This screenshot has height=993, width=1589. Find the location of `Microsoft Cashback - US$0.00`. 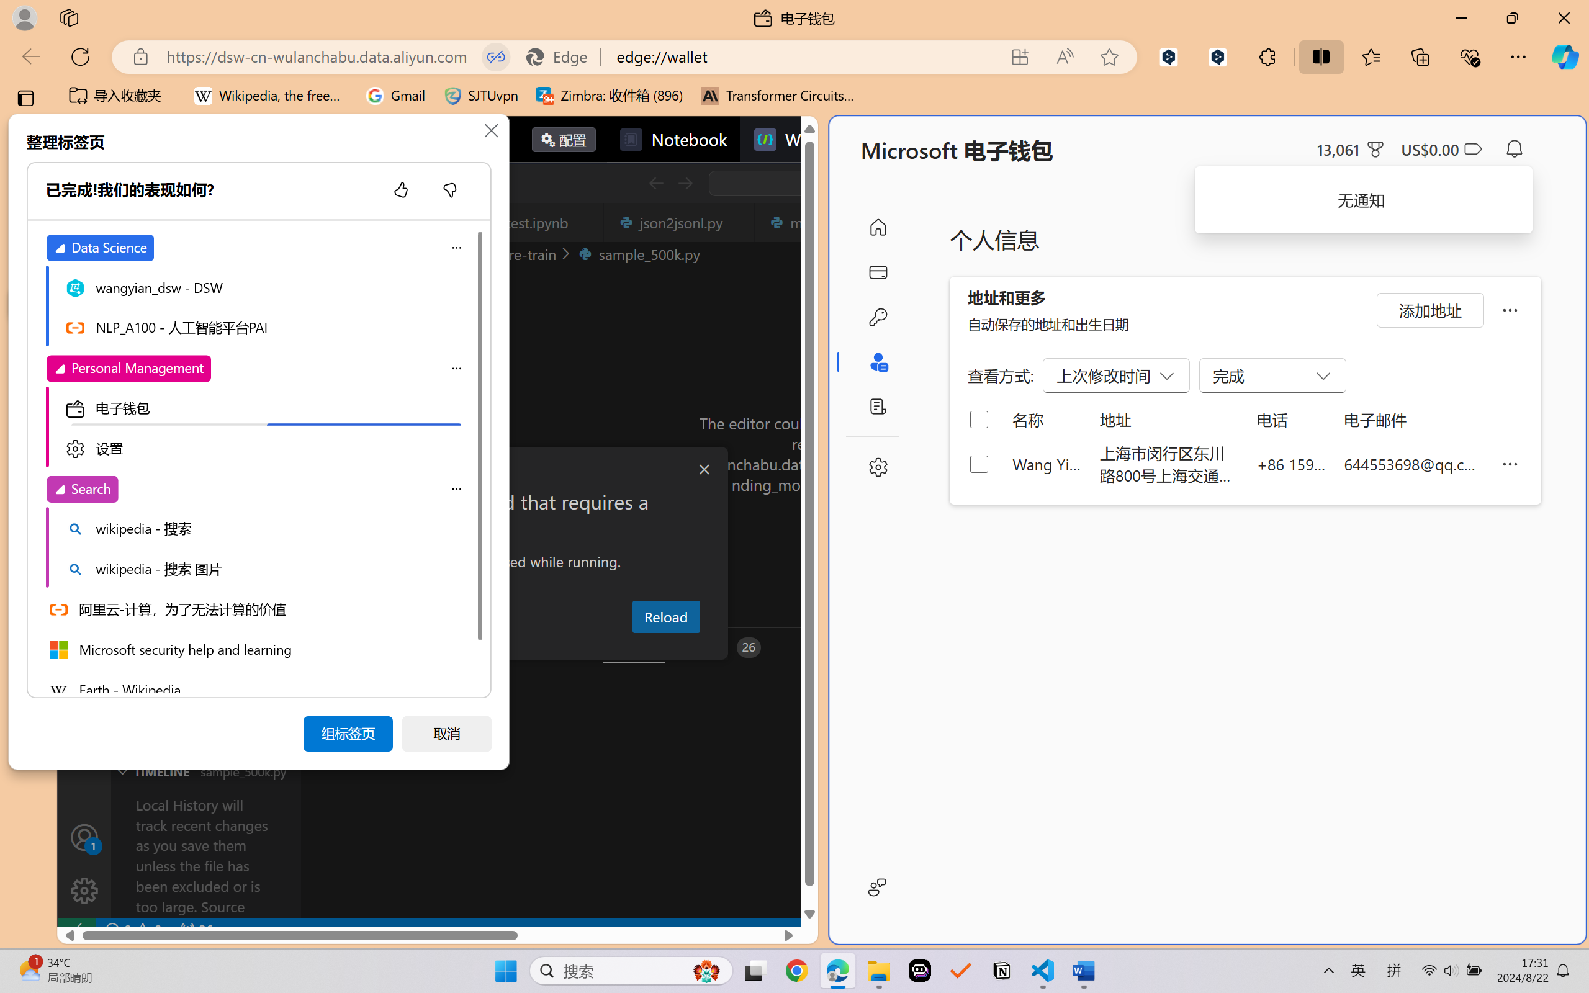

Microsoft Cashback - US$0.00 is located at coordinates (1441, 149).